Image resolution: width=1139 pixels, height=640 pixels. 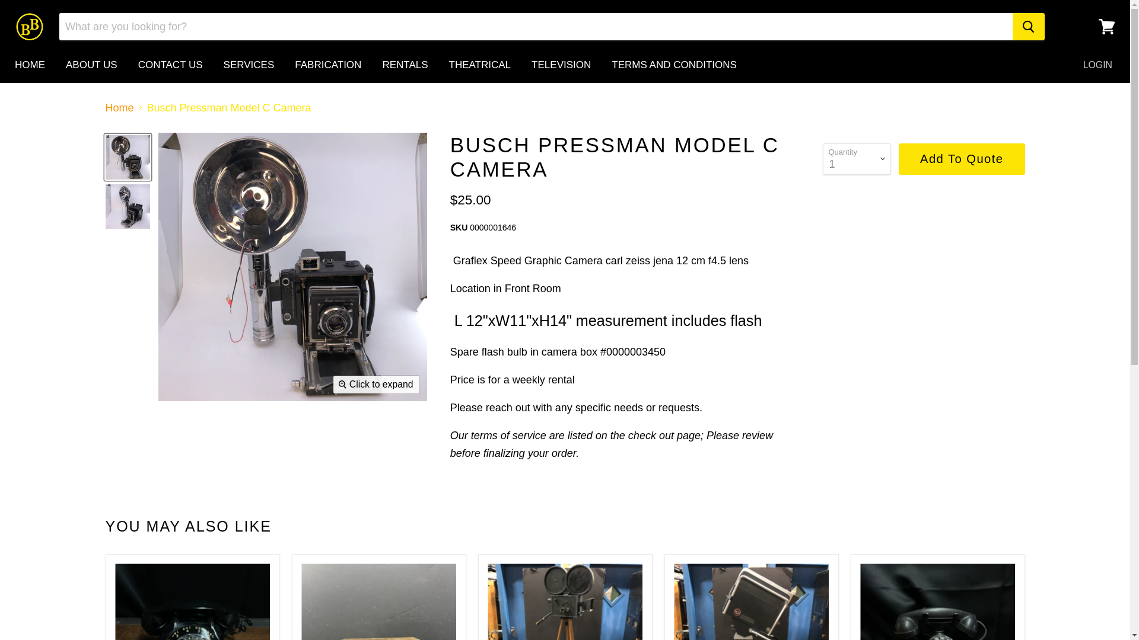 What do you see at coordinates (120, 108) in the screenshot?
I see `Home` at bounding box center [120, 108].